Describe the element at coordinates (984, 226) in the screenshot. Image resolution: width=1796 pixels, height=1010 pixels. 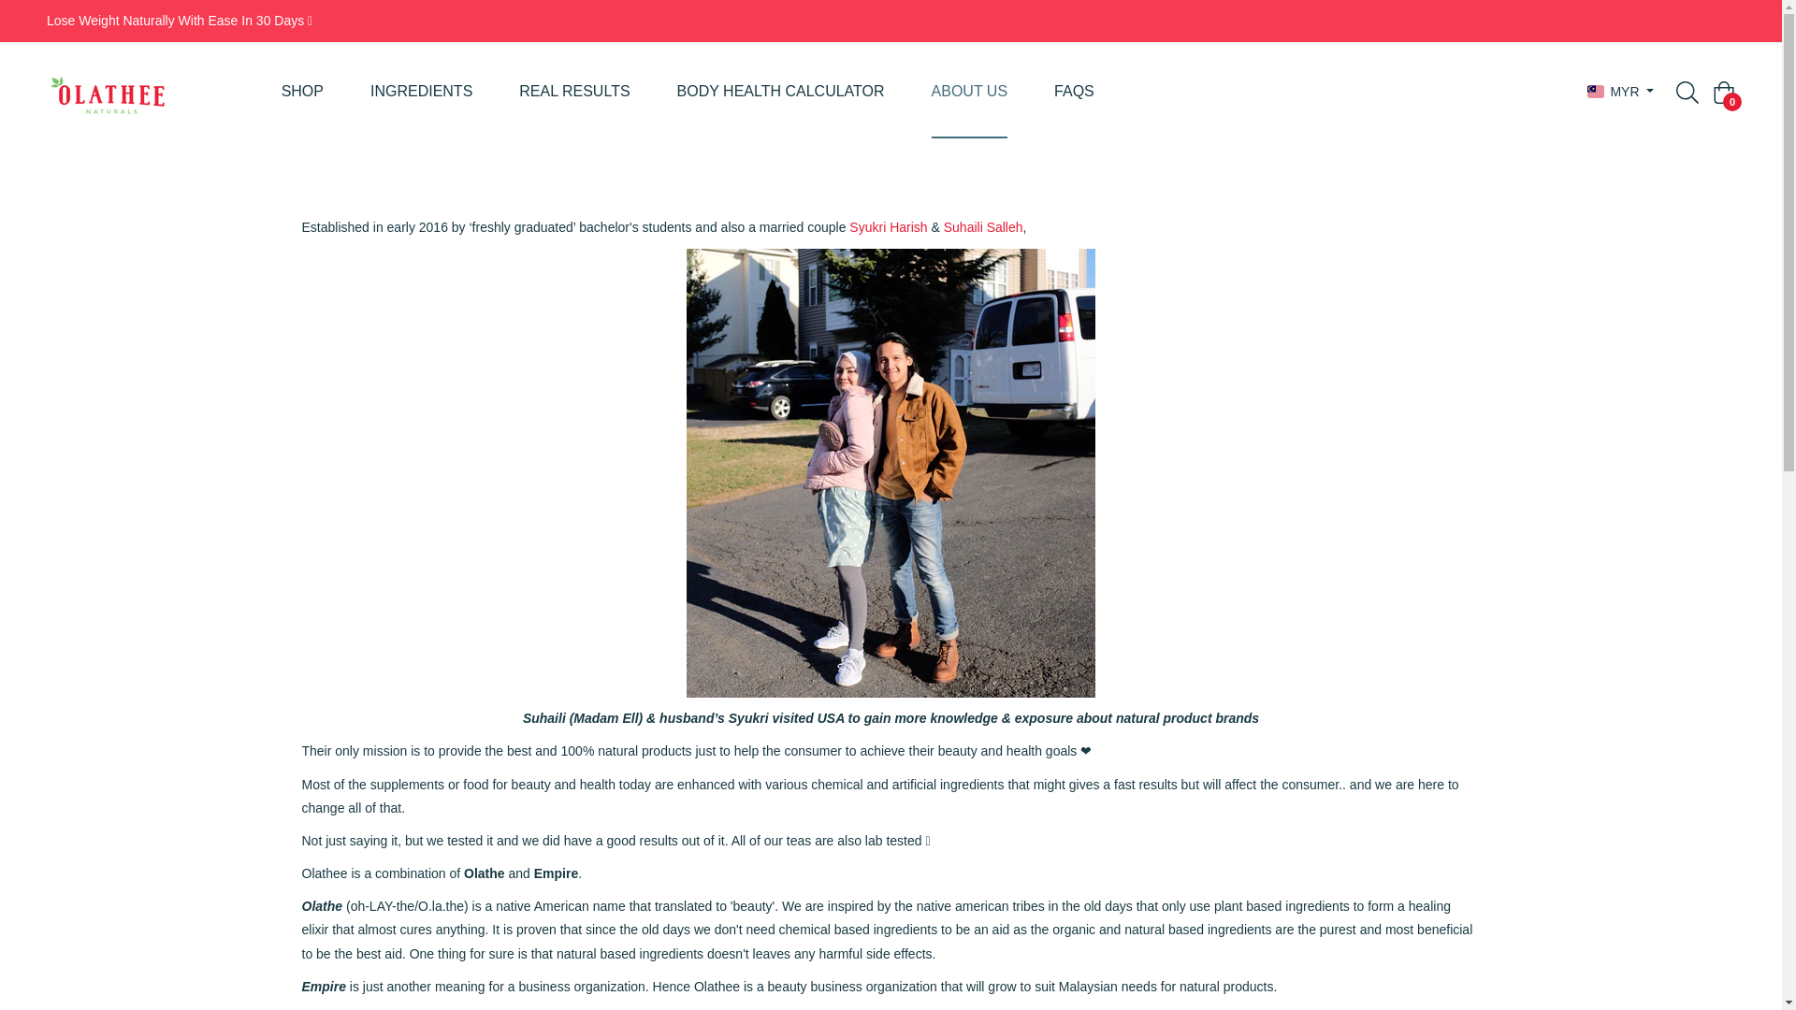
I see `Suhaili Salleh` at that location.